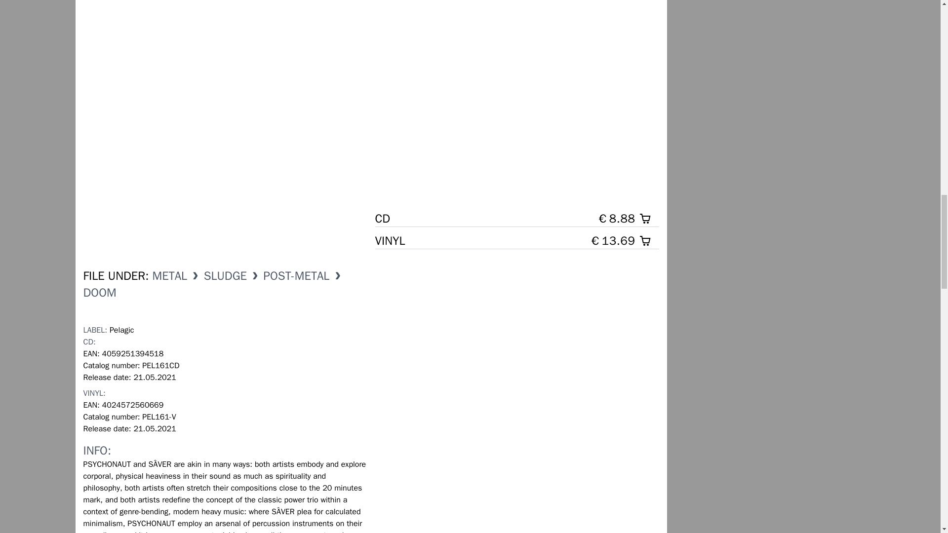 The image size is (948, 533). What do you see at coordinates (122, 330) in the screenshot?
I see `Pelagic` at bounding box center [122, 330].